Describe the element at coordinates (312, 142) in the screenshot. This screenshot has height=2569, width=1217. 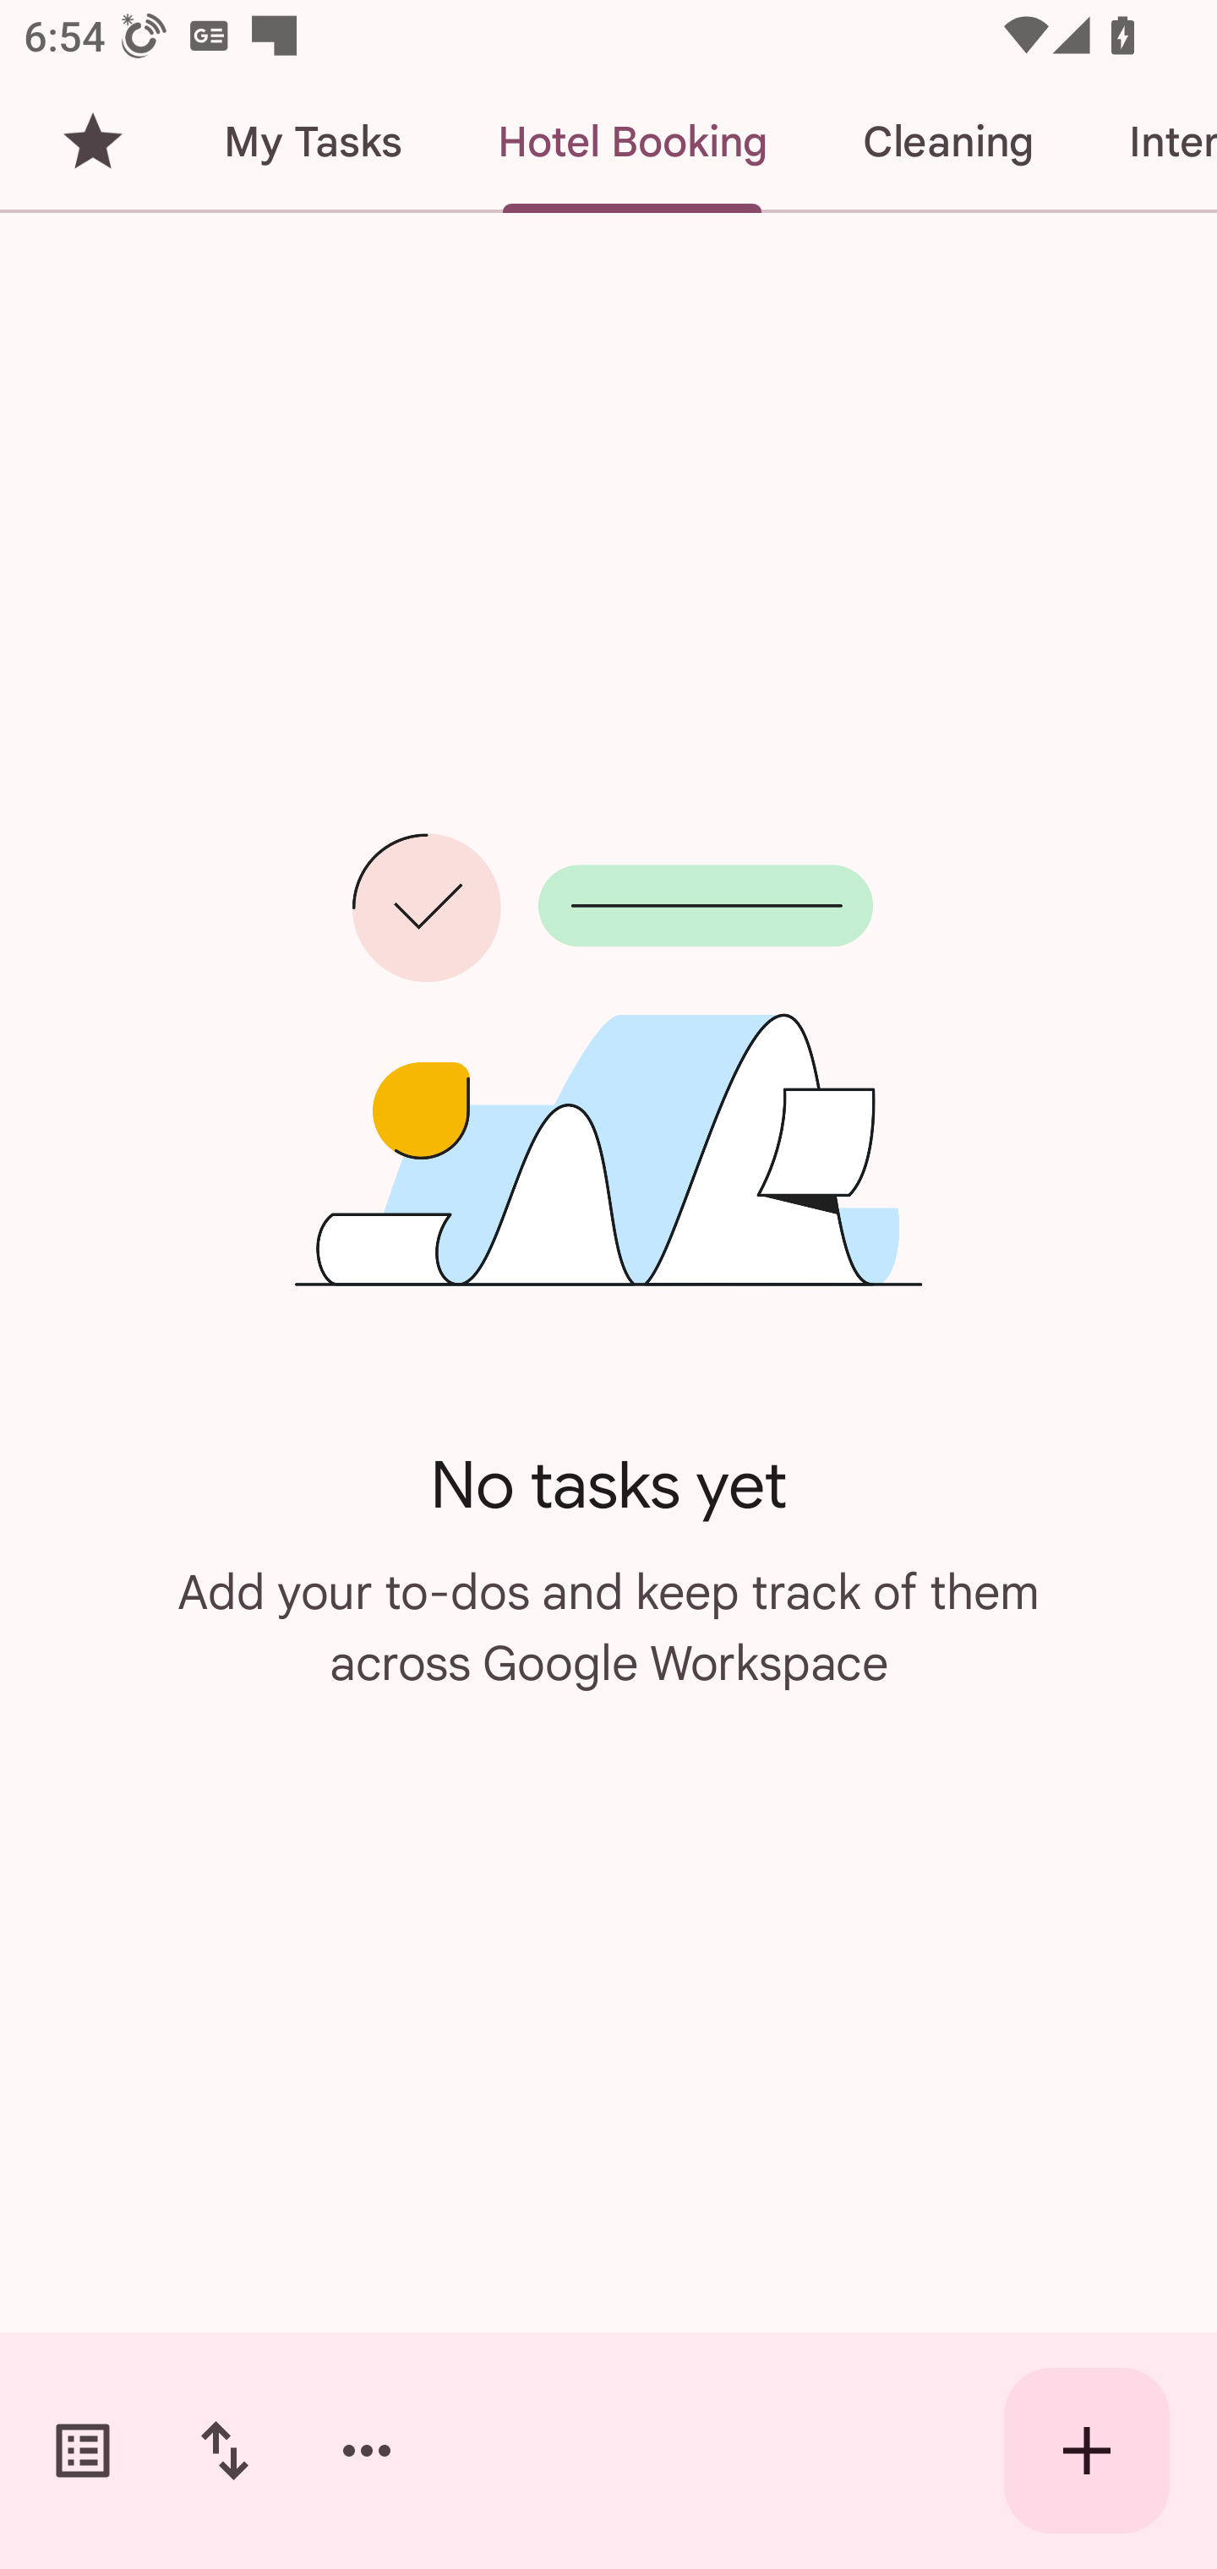
I see `My Tasks` at that location.